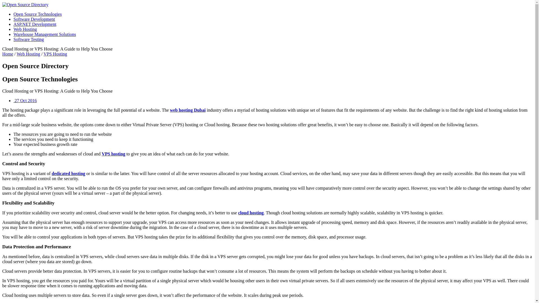  What do you see at coordinates (38, 14) in the screenshot?
I see `Open Source Technologies` at bounding box center [38, 14].